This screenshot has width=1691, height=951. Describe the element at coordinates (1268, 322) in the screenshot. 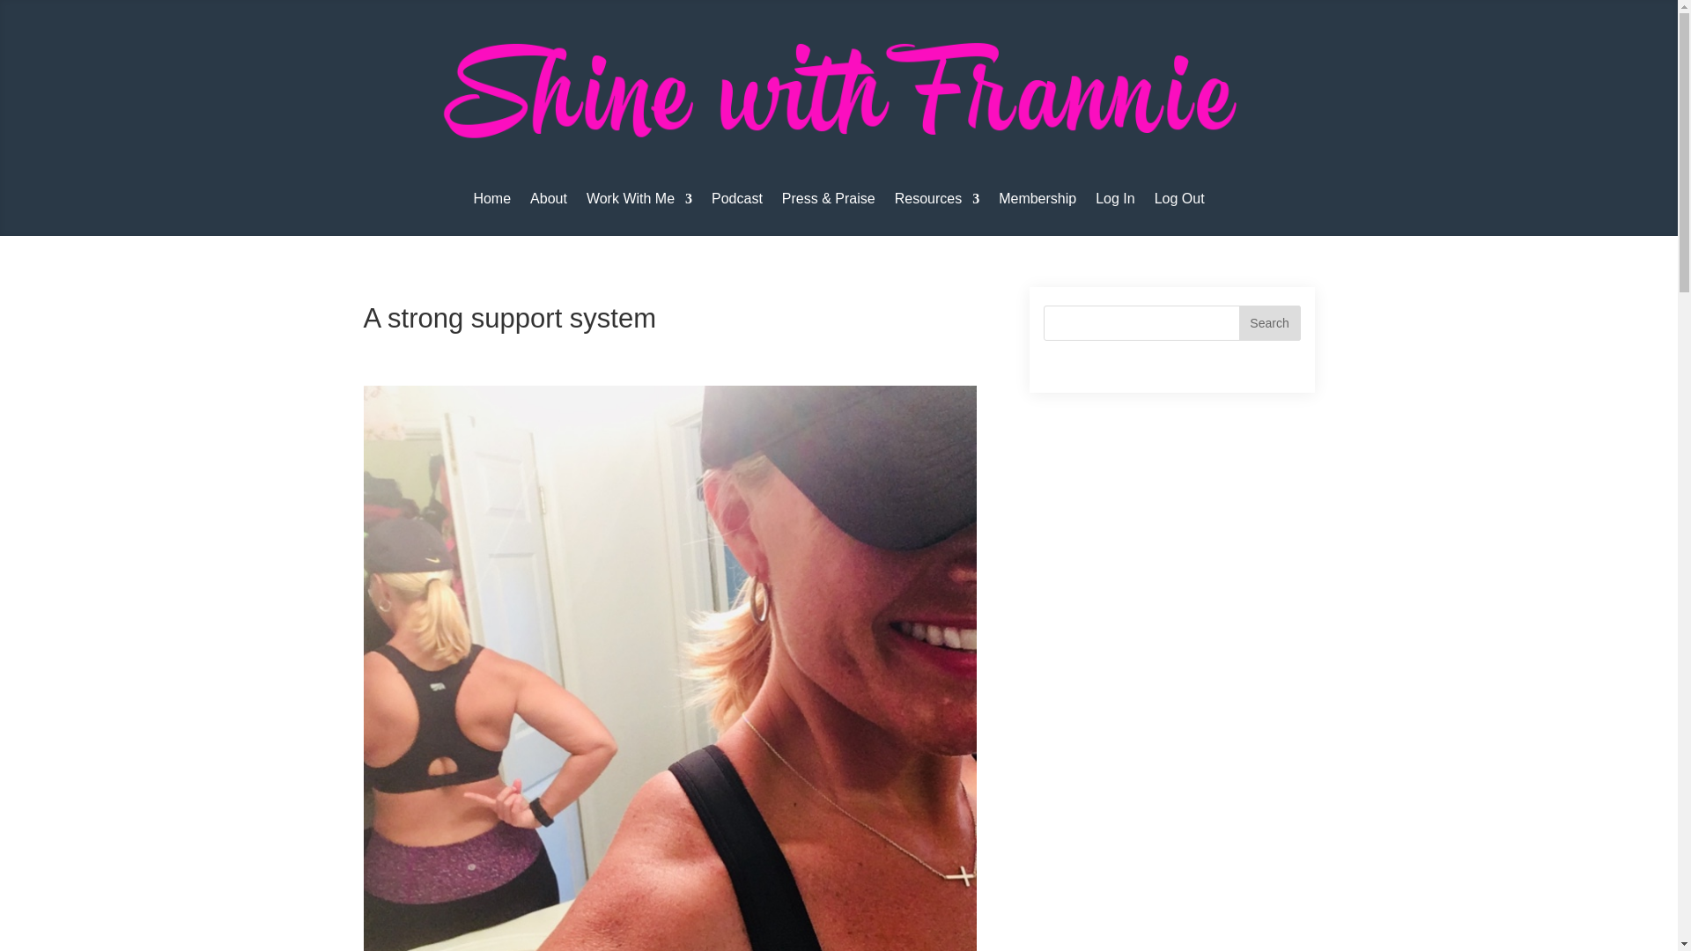

I see `Search` at that location.